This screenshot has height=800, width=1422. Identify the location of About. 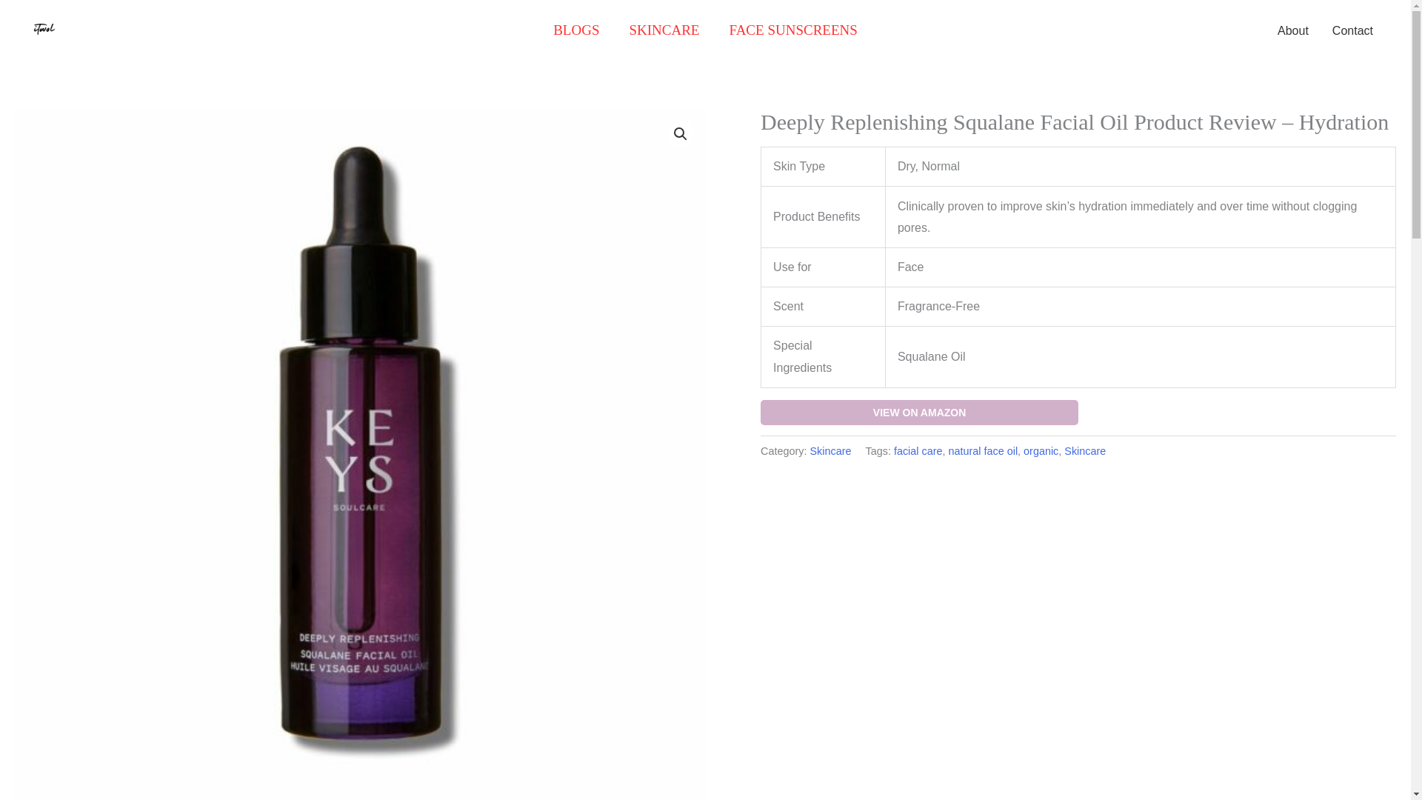
(1293, 31).